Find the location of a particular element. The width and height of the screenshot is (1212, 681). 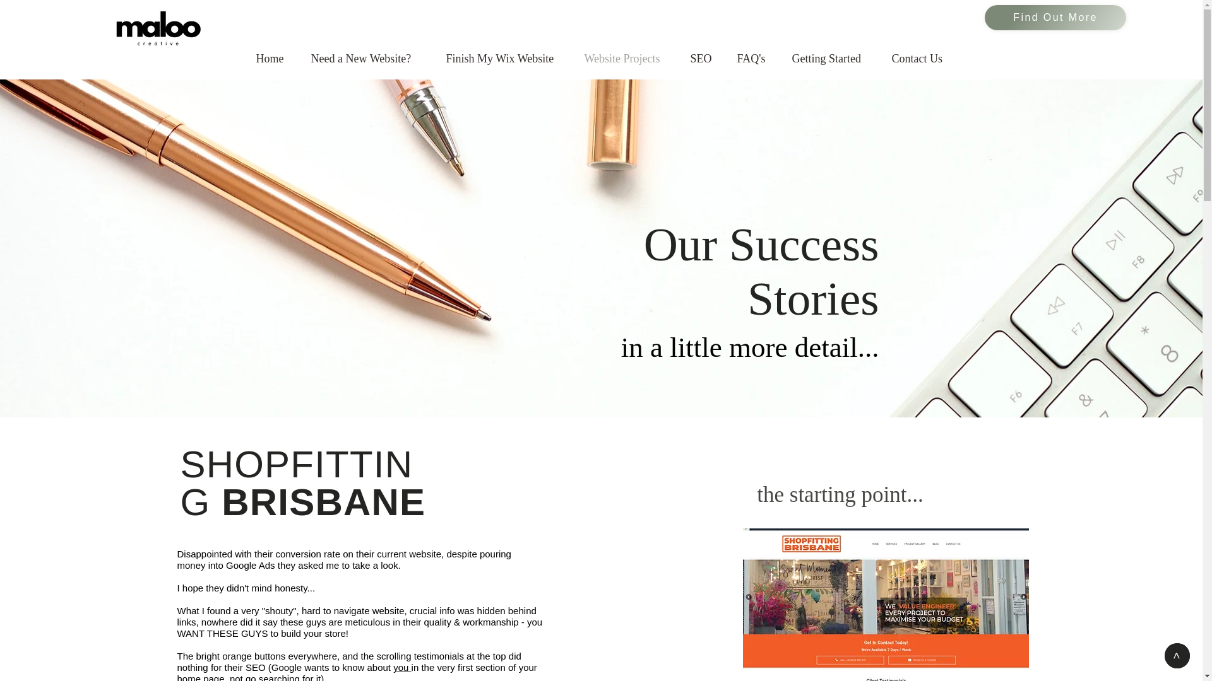

Getting Started is located at coordinates (829, 59).